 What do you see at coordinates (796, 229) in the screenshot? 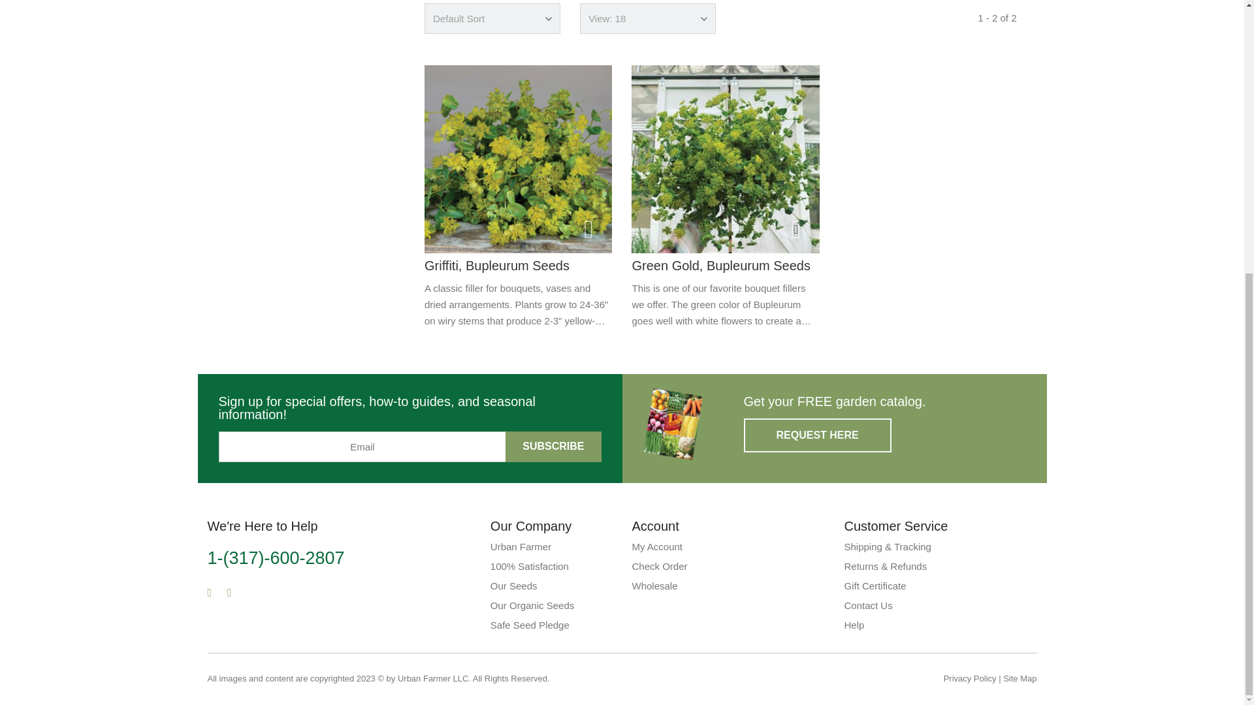
I see `Quick View for Green Gold, Bupleurum Seeds` at bounding box center [796, 229].